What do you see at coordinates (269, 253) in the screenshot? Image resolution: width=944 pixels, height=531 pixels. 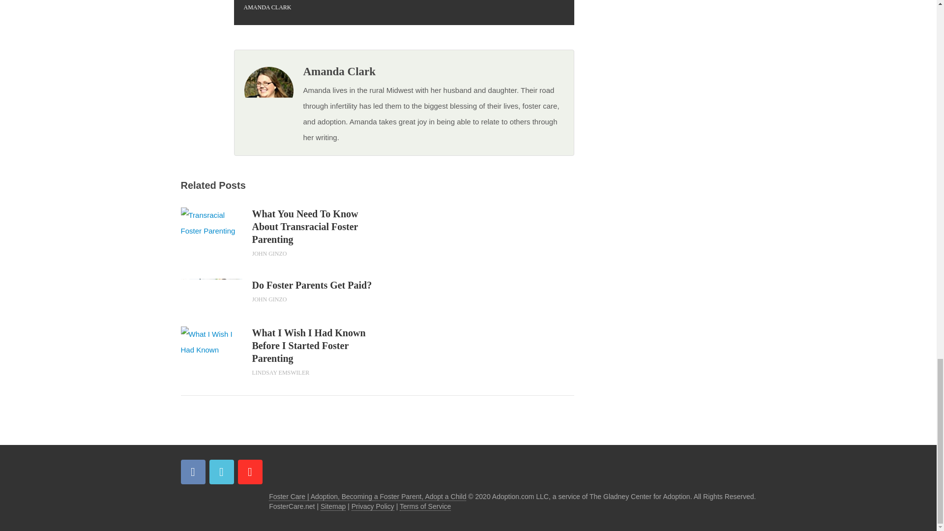 I see `JOHN GINZO` at bounding box center [269, 253].